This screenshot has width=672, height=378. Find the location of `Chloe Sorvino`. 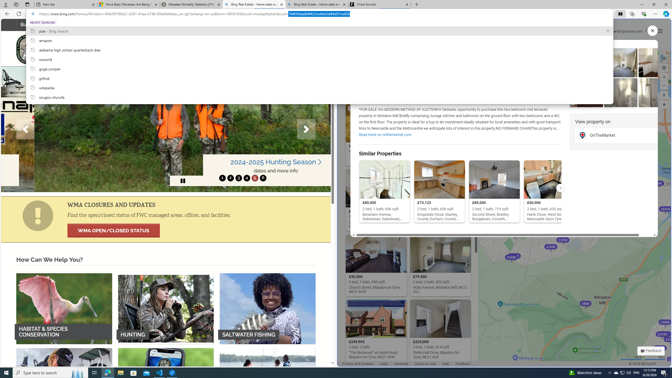

Chloe Sorvino is located at coordinates (380, 4).